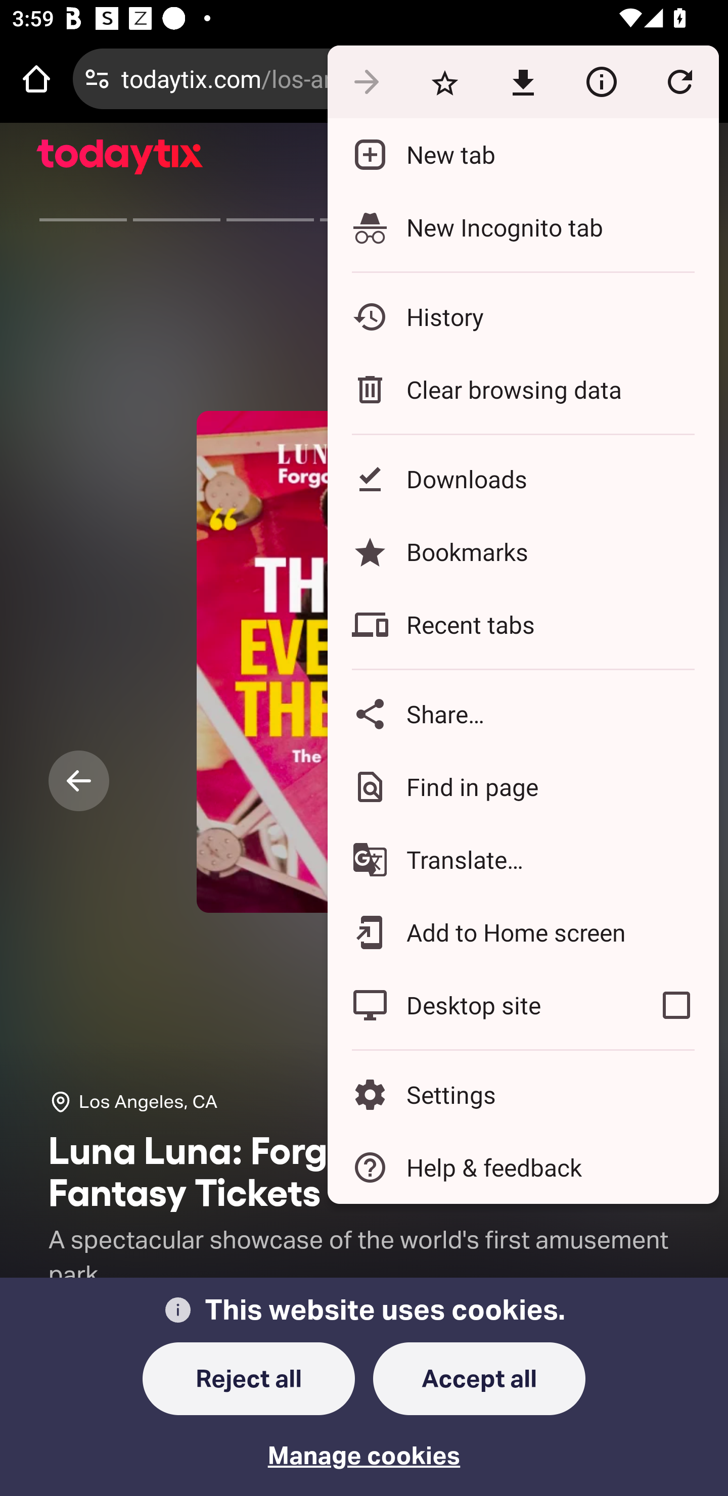  What do you see at coordinates (445, 81) in the screenshot?
I see `Bookmark` at bounding box center [445, 81].